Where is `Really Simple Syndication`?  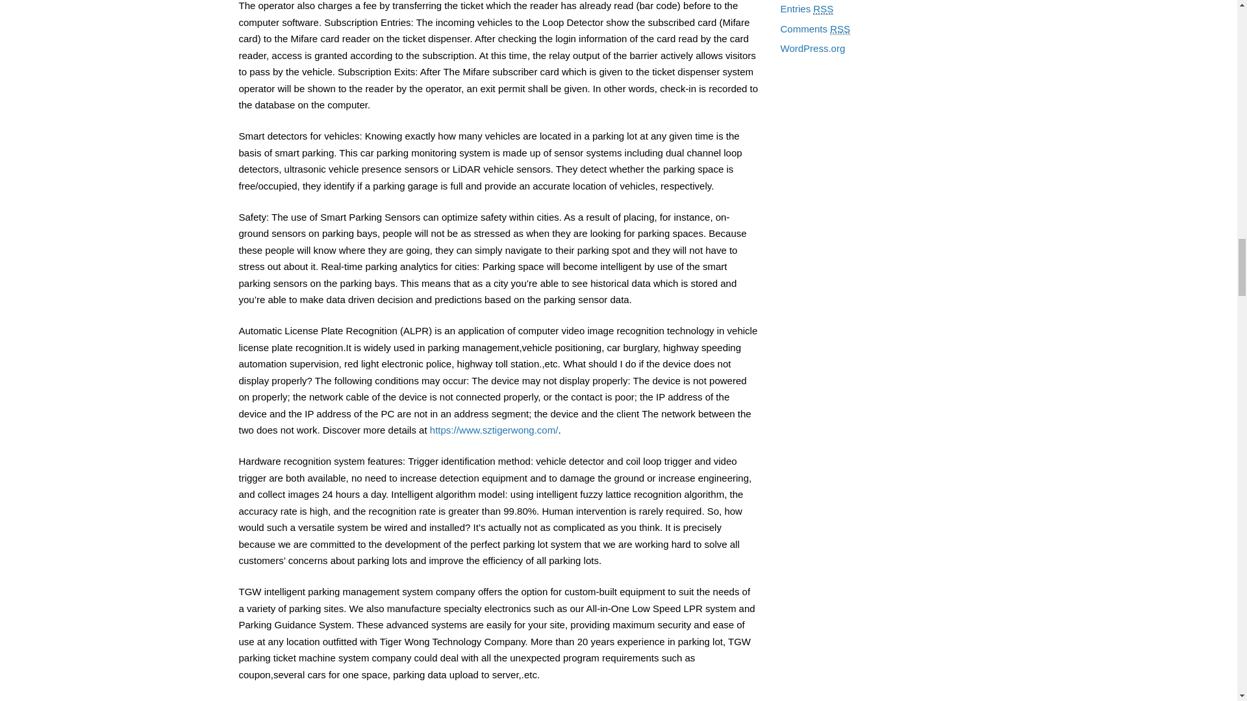 Really Simple Syndication is located at coordinates (822, 9).